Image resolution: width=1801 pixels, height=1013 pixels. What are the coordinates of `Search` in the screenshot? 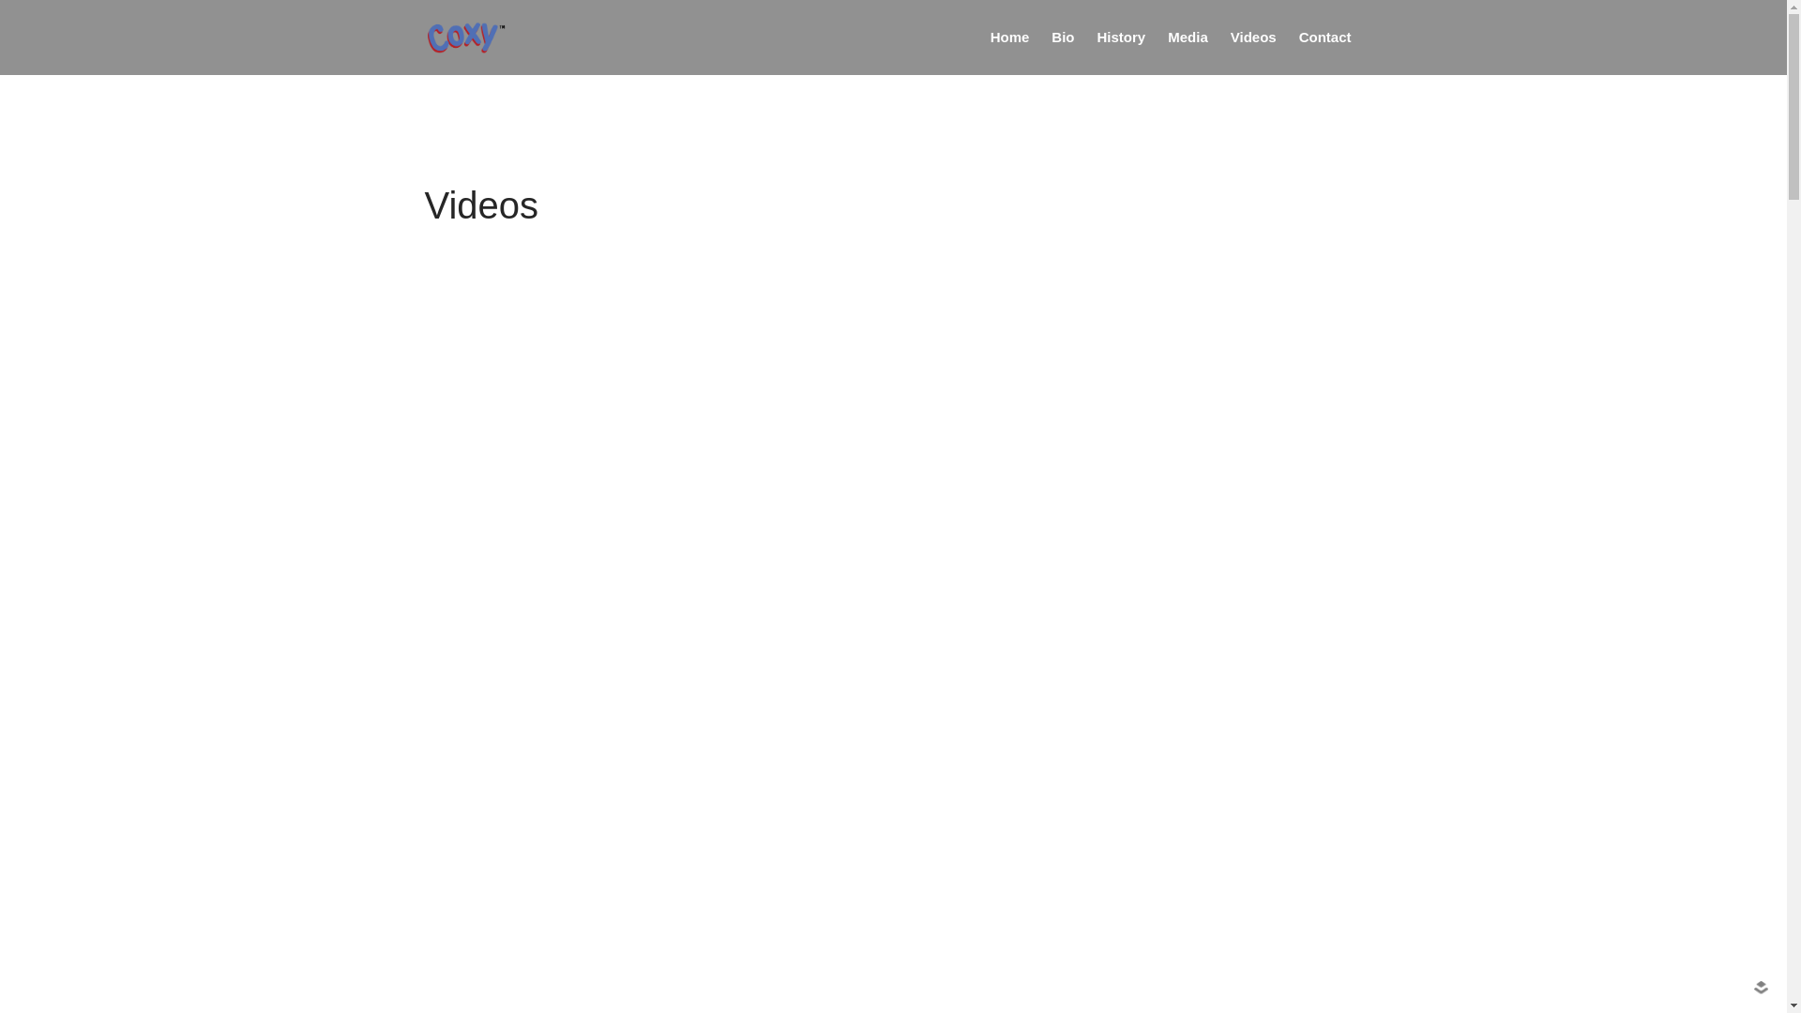 It's located at (1679, 302).